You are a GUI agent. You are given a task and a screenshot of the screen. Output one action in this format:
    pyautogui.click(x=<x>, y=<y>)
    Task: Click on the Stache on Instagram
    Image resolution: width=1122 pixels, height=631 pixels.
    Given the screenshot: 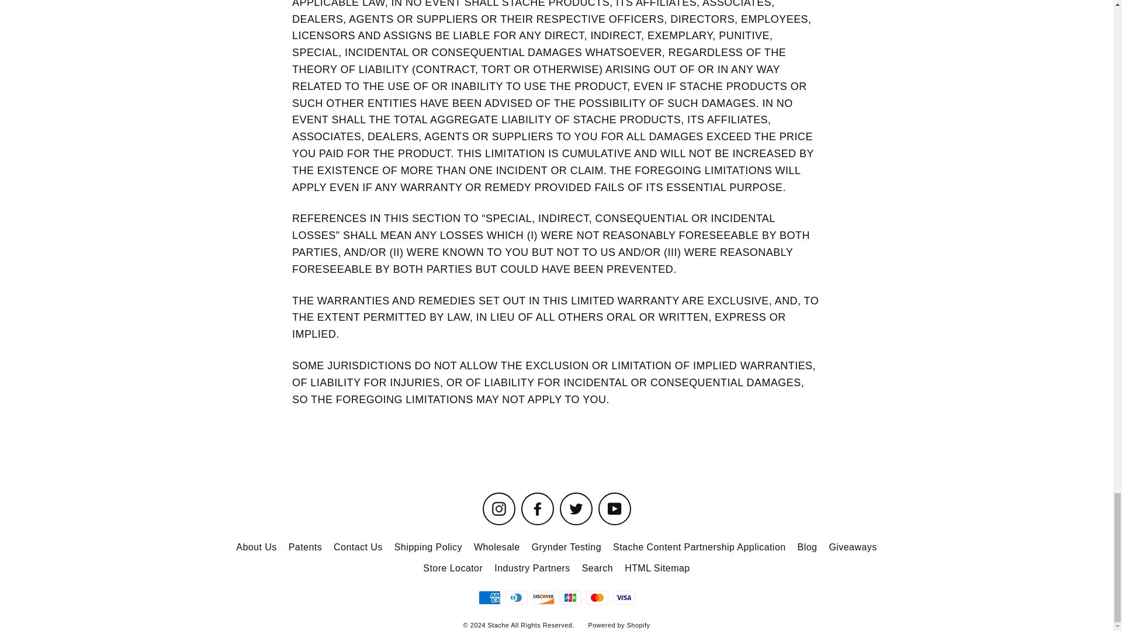 What is the action you would take?
    pyautogui.click(x=498, y=508)
    